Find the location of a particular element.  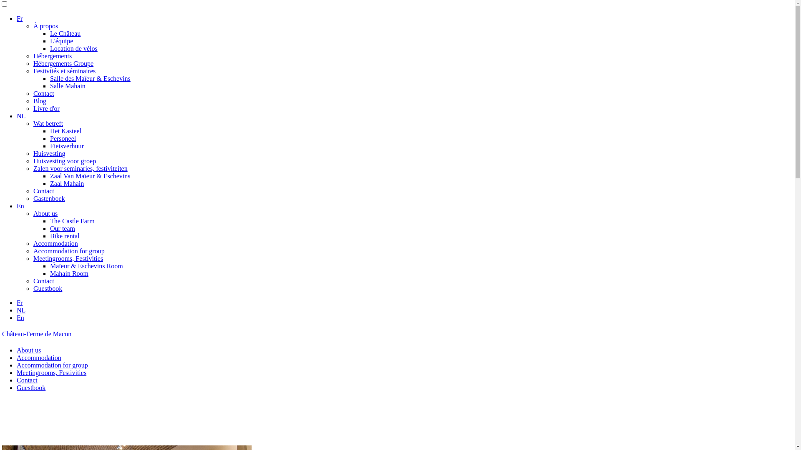

Zaal Mahain is located at coordinates (67, 183).